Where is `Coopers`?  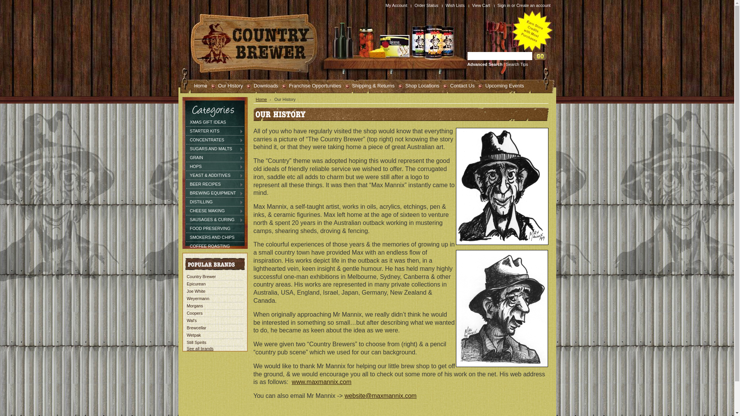
Coopers is located at coordinates (194, 313).